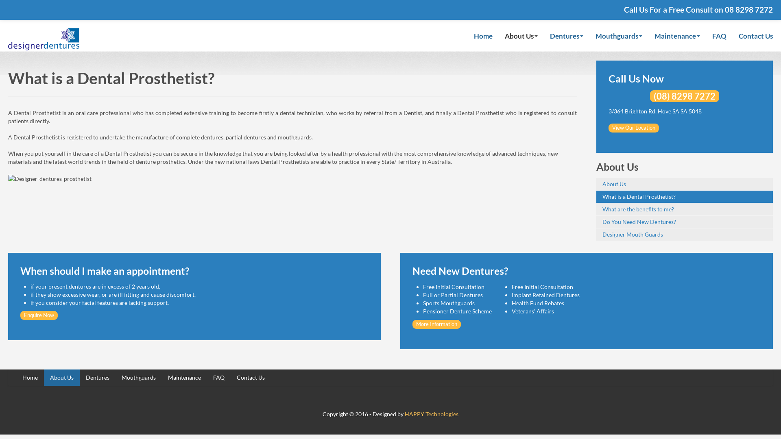  What do you see at coordinates (753, 38) in the screenshot?
I see `Contact Us` at bounding box center [753, 38].